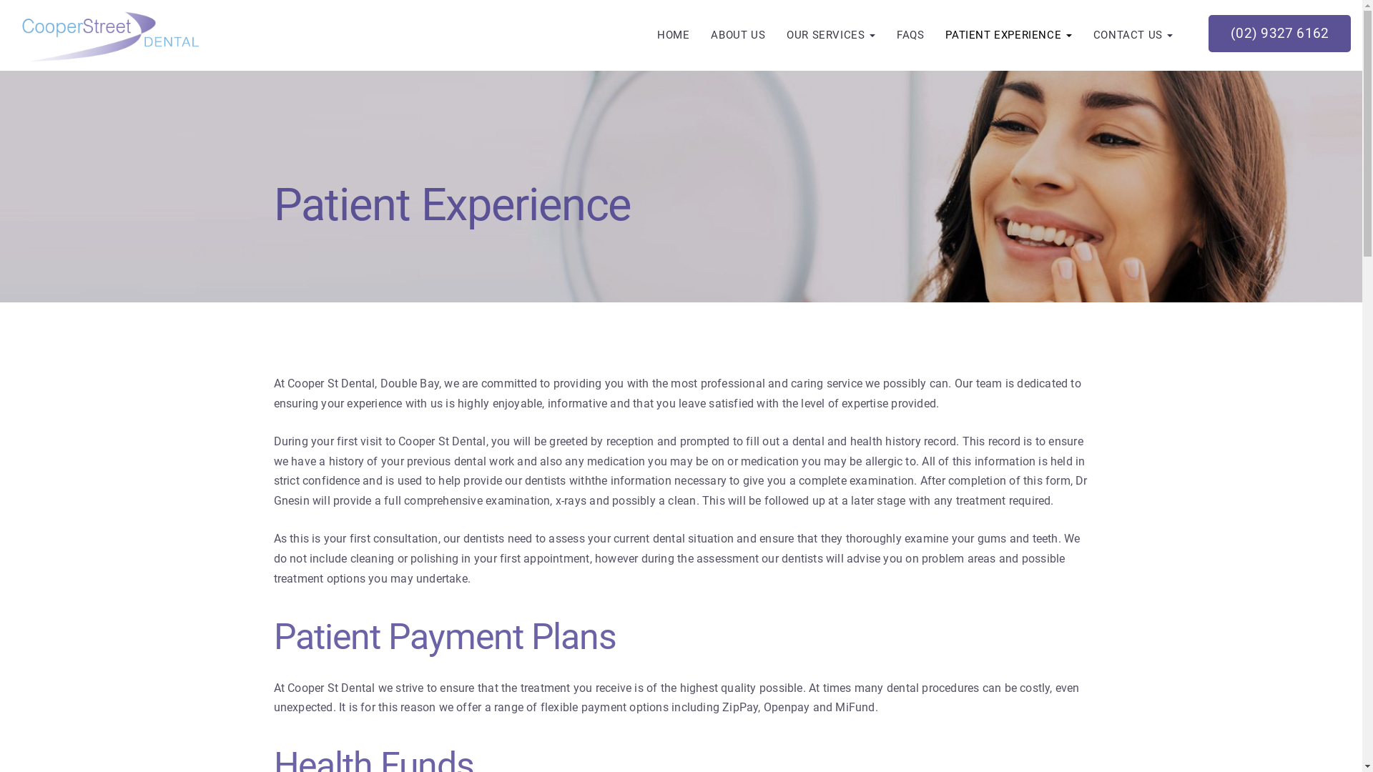 The width and height of the screenshot is (1373, 772). I want to click on CONTACT US, so click(1133, 35).